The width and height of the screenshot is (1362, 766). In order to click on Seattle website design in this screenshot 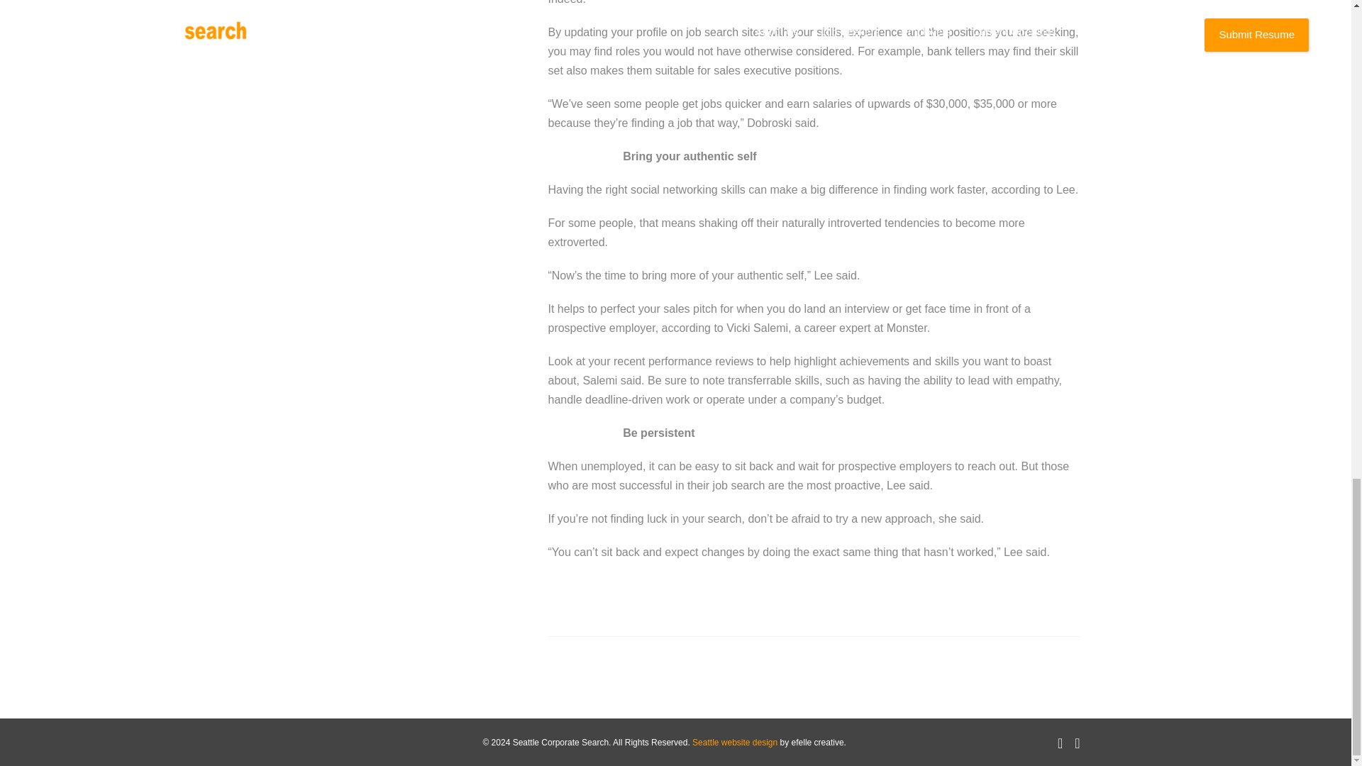, I will do `click(735, 743)`.